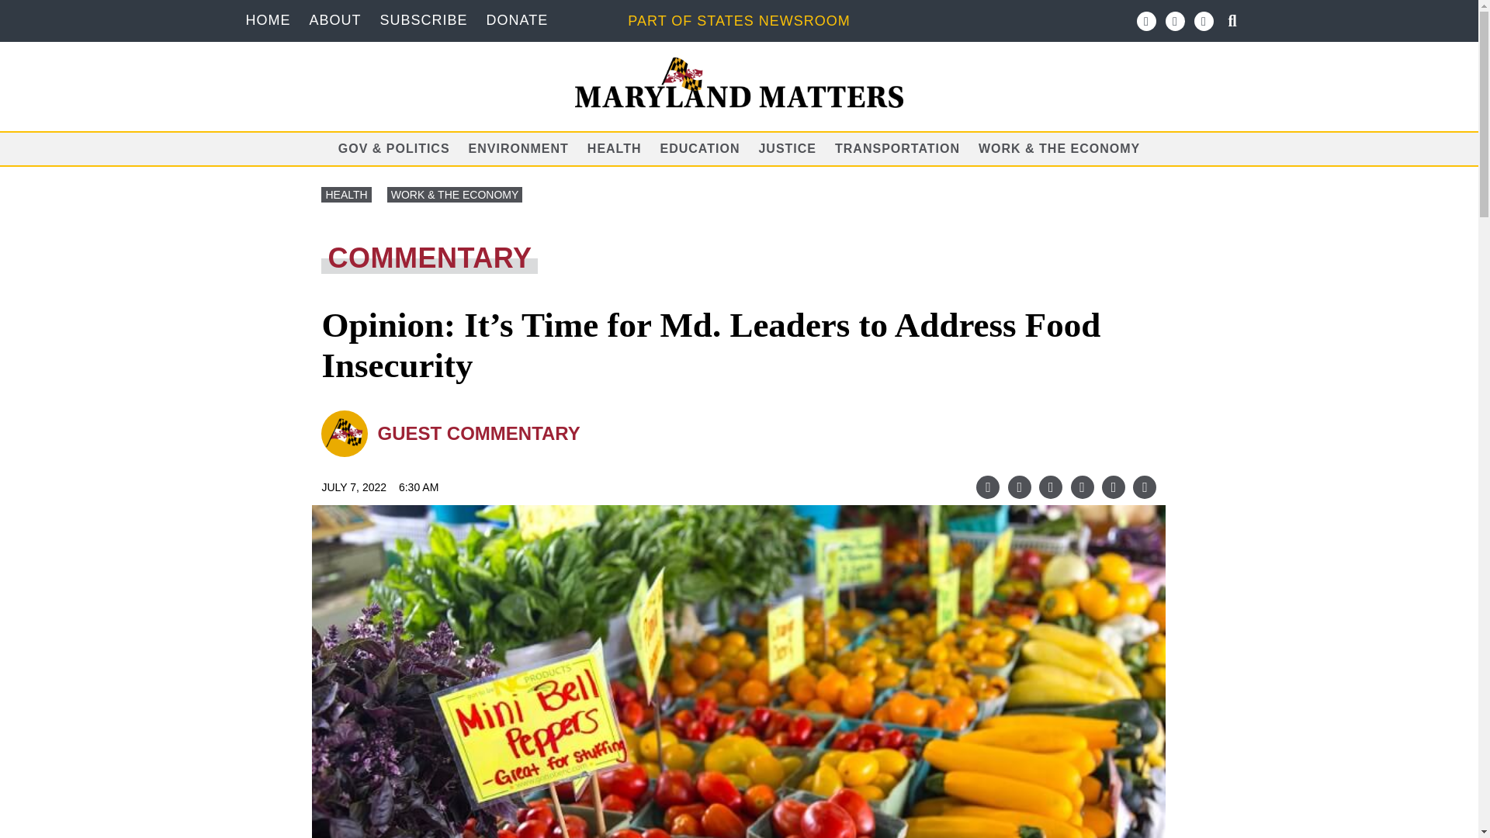 The width and height of the screenshot is (1490, 838). I want to click on Maryland Matters, so click(740, 82).